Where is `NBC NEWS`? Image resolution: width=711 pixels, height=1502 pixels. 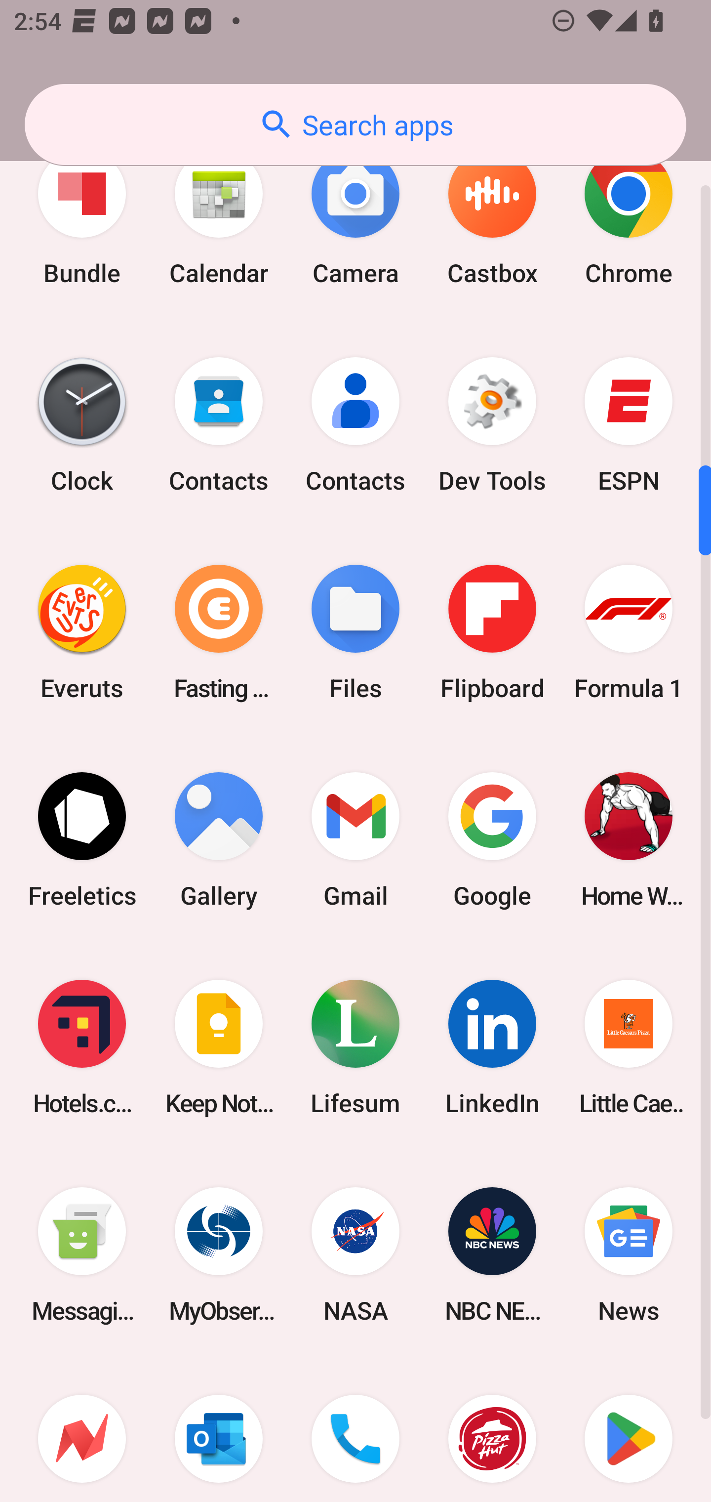 NBC NEWS is located at coordinates (492, 1255).